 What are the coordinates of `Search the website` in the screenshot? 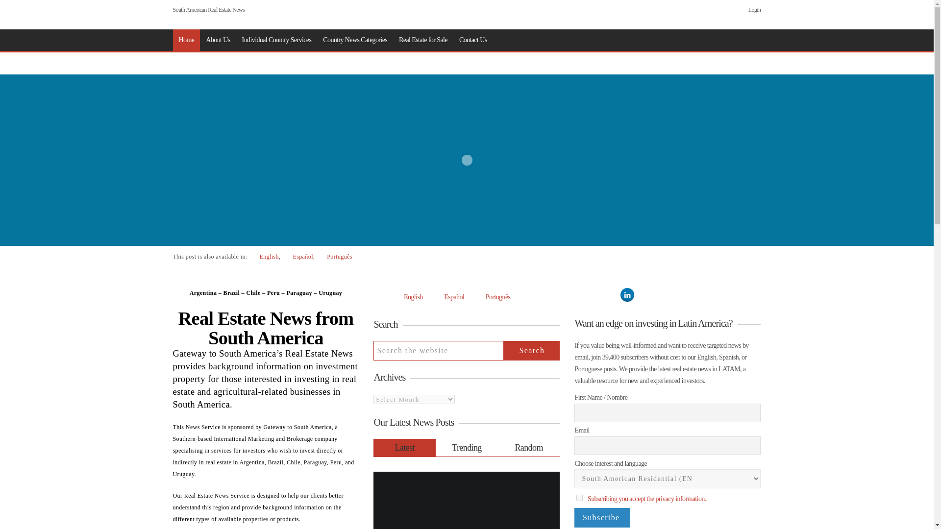 It's located at (438, 350).